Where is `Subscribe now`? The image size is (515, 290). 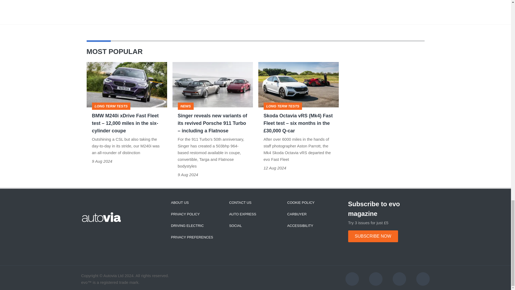 Subscribe now is located at coordinates (373, 236).